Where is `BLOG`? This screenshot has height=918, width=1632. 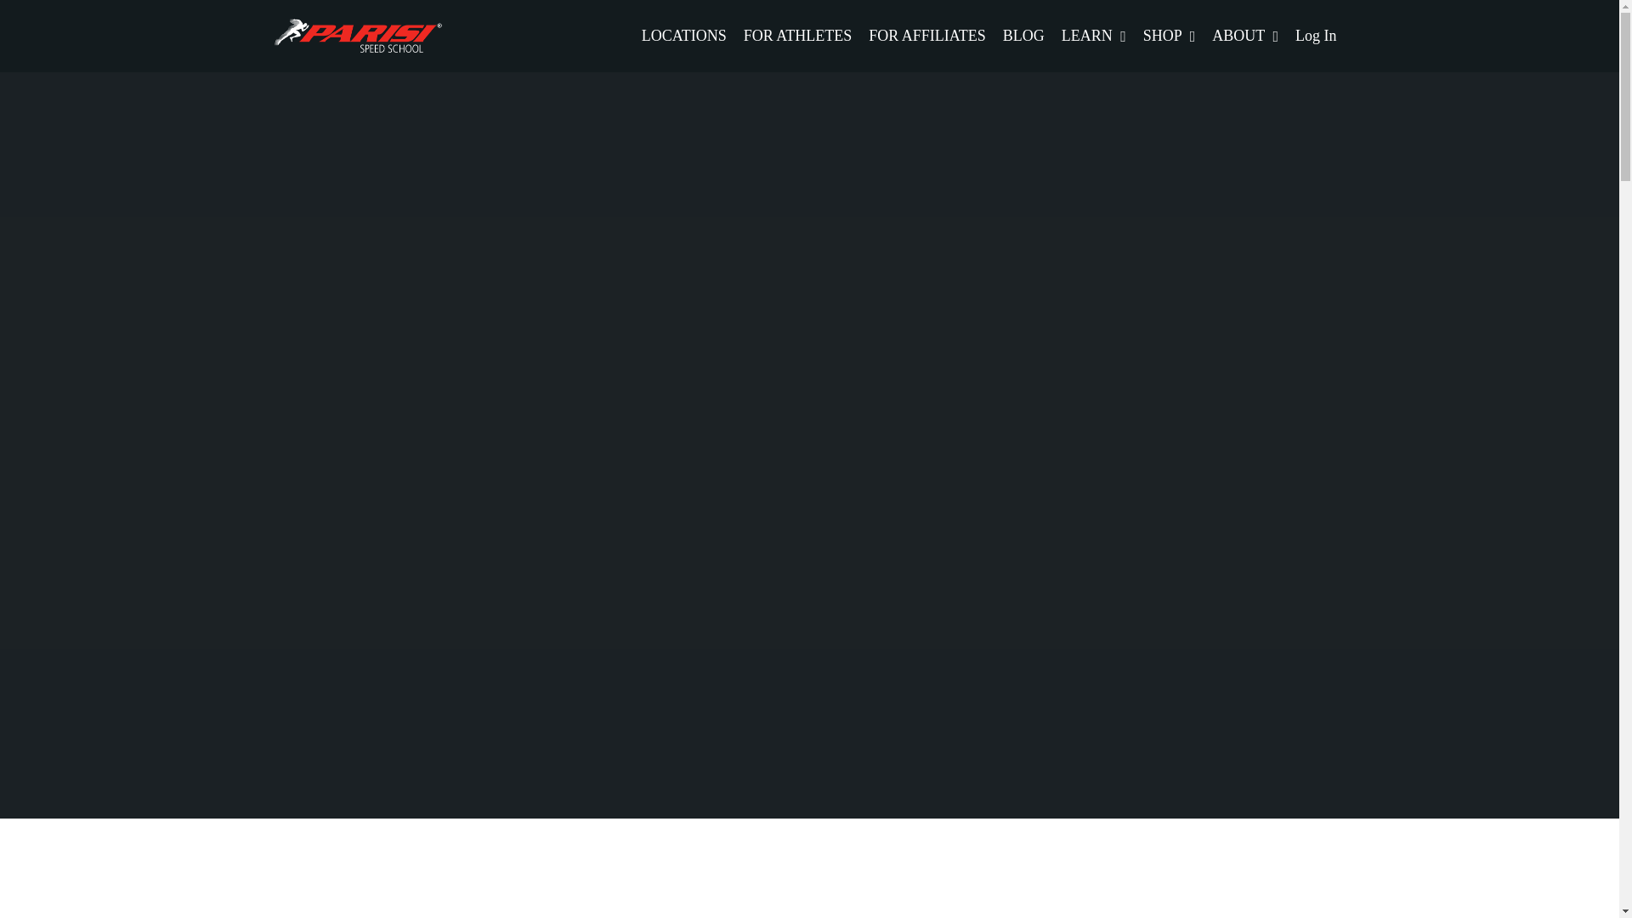
BLOG is located at coordinates (1023, 36).